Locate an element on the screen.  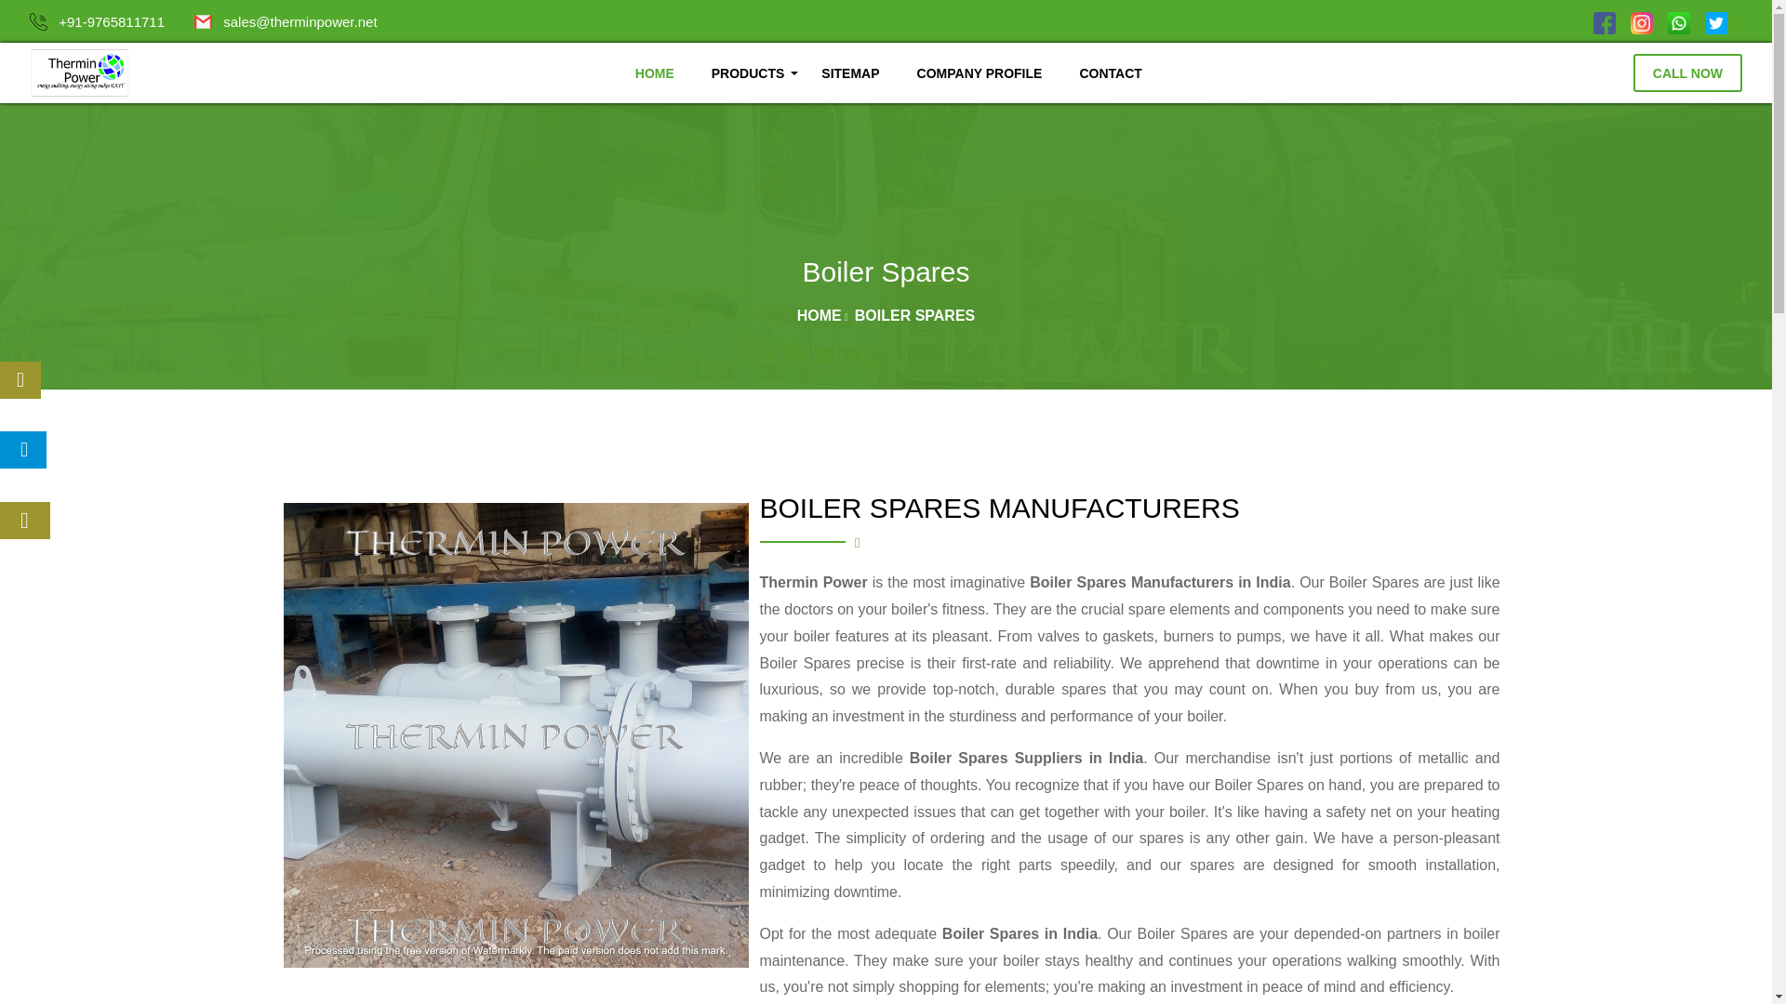
HOME is located at coordinates (654, 73).